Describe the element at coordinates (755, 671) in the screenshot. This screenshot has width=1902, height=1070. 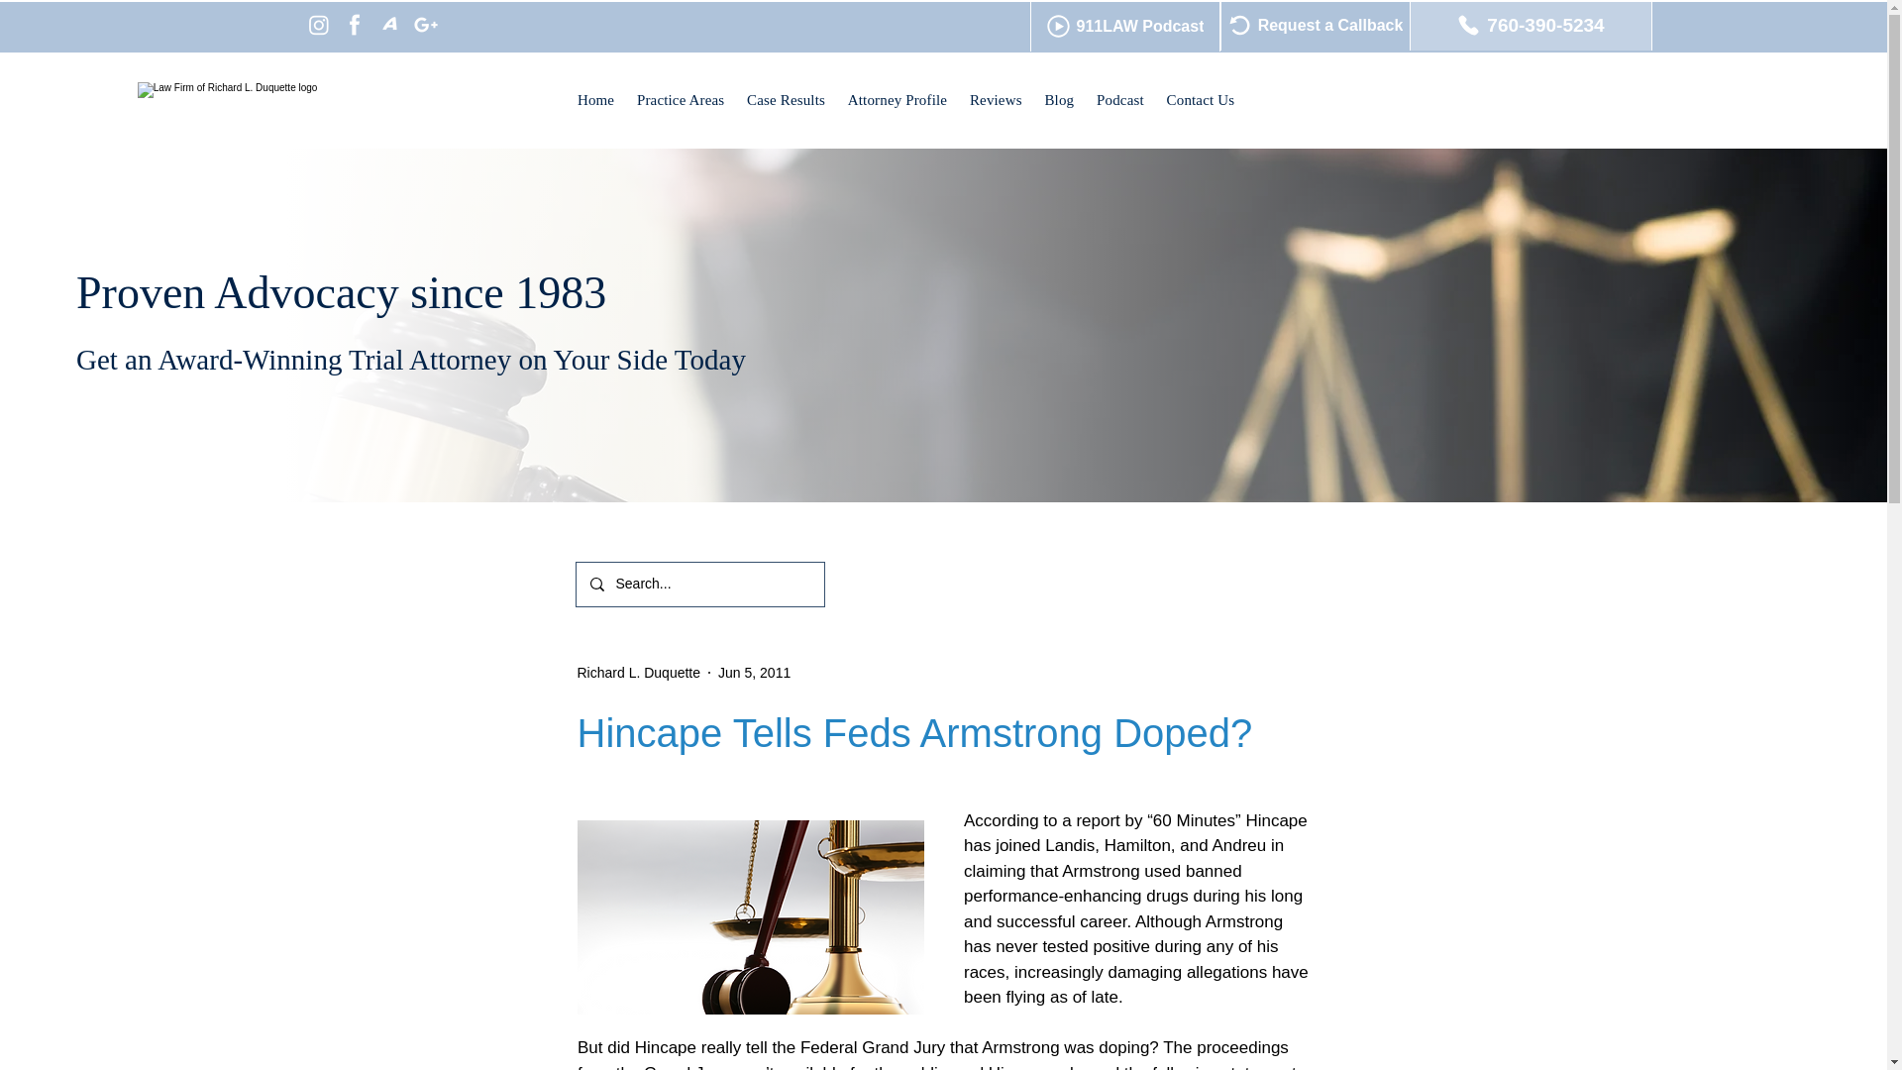
I see `Jun 5, 2011` at that location.